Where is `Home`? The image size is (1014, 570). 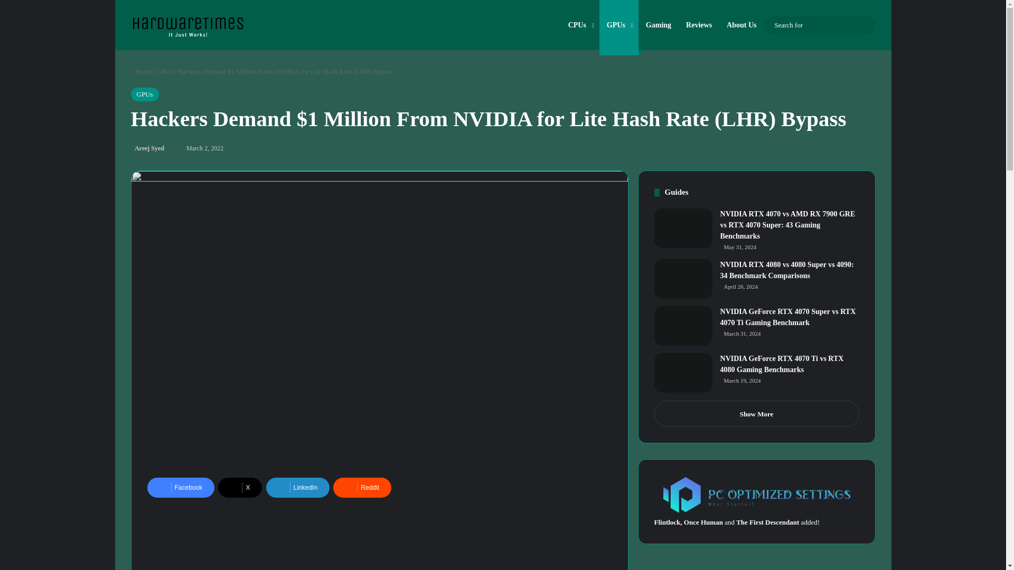 Home is located at coordinates (142, 71).